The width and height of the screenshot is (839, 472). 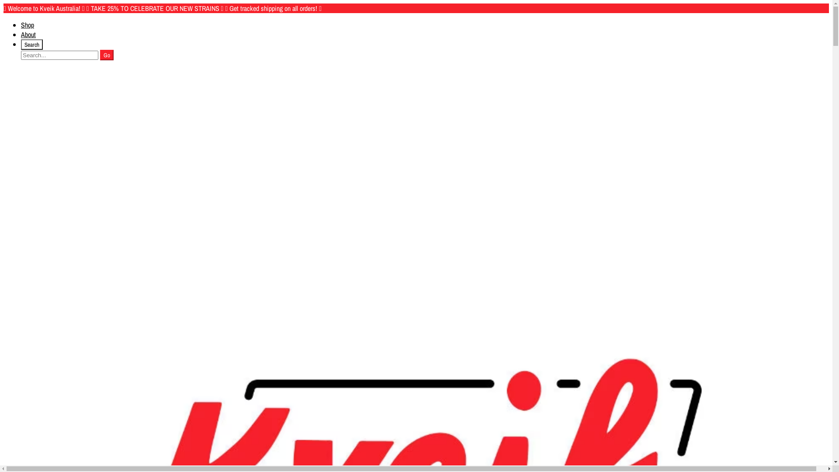 I want to click on Search, so click(x=32, y=45).